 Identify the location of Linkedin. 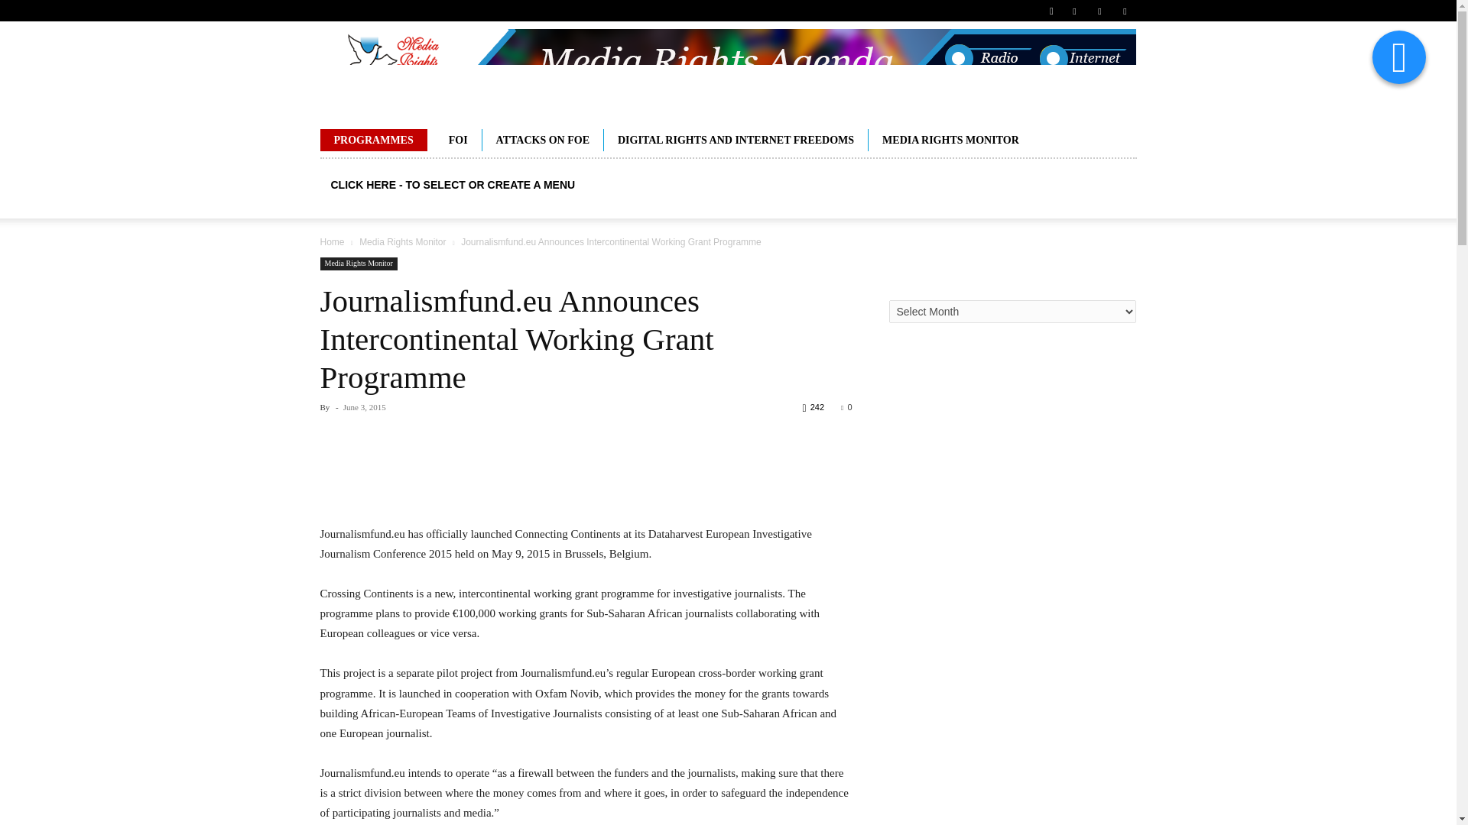
(1099, 11).